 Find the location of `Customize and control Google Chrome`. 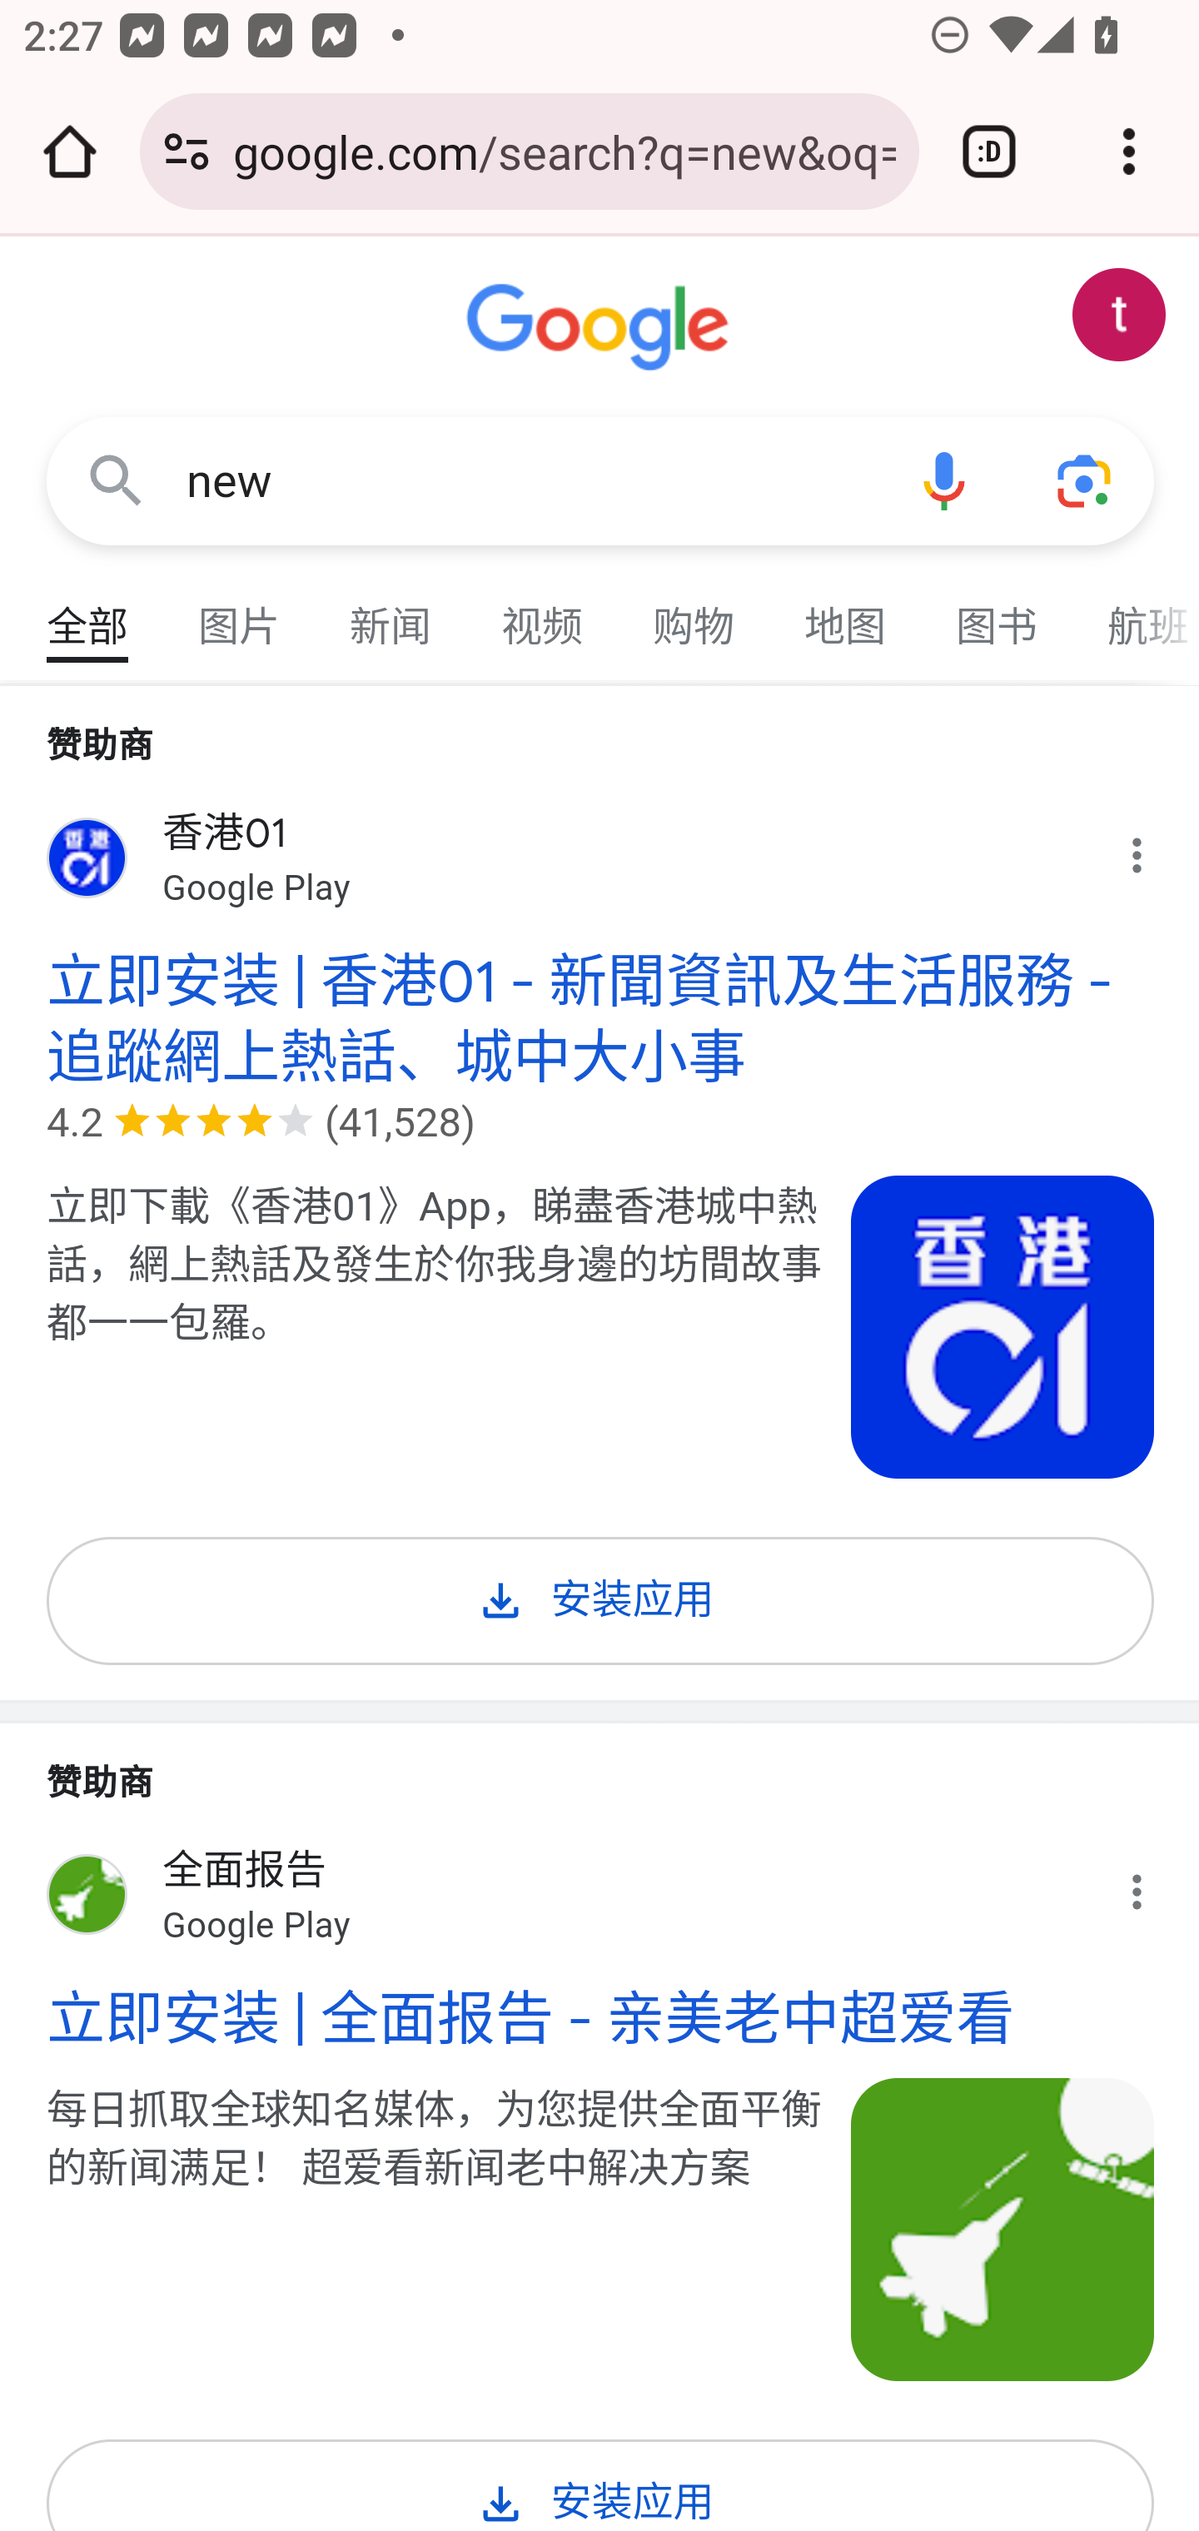

Customize and control Google Chrome is located at coordinates (1129, 152).